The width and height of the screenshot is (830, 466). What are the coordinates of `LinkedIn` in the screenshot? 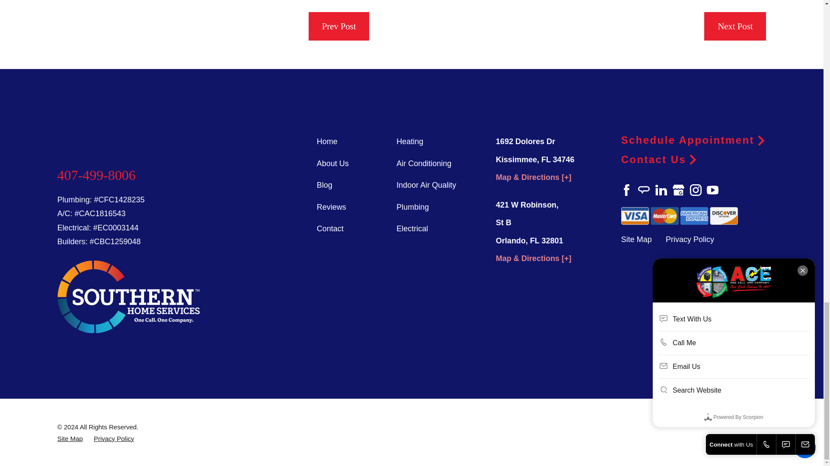 It's located at (661, 190).